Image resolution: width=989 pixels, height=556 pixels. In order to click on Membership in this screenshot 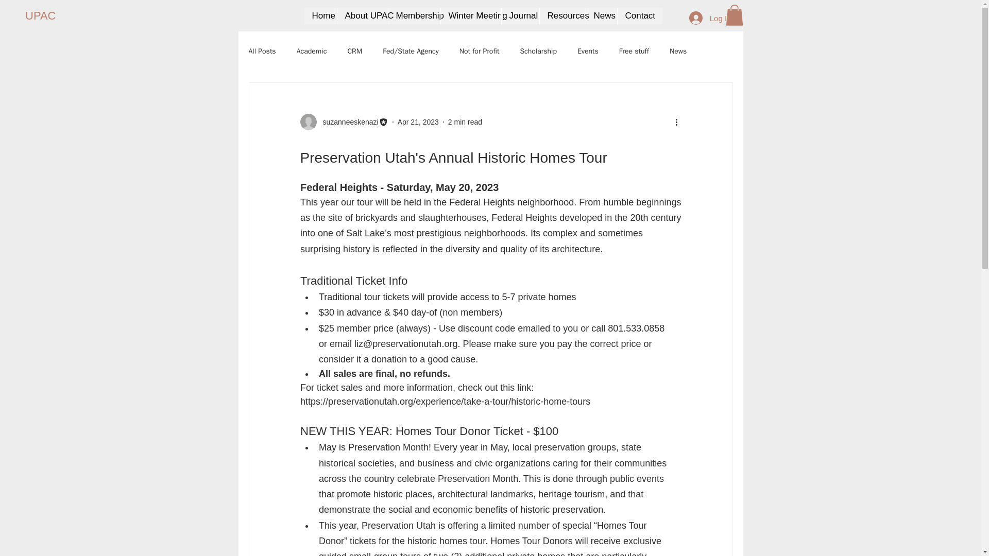, I will do `click(414, 16)`.